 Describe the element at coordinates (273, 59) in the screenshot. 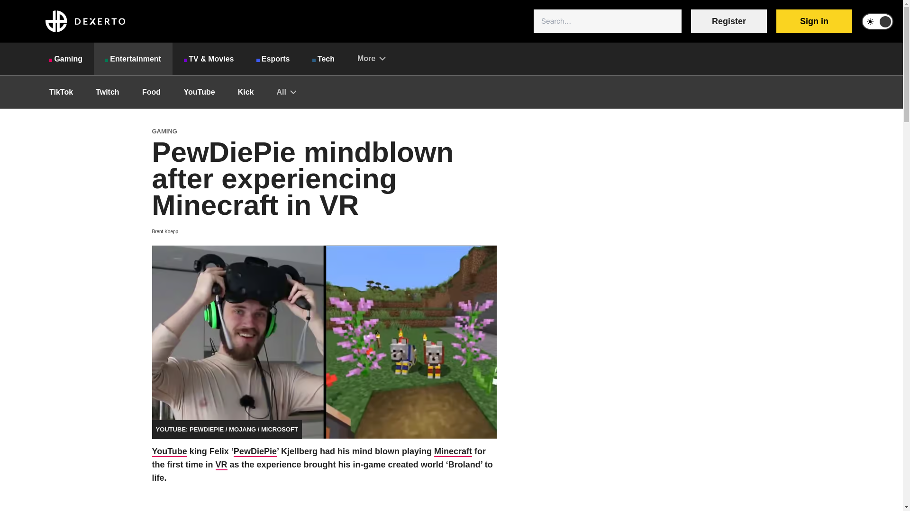

I see `Esports` at that location.